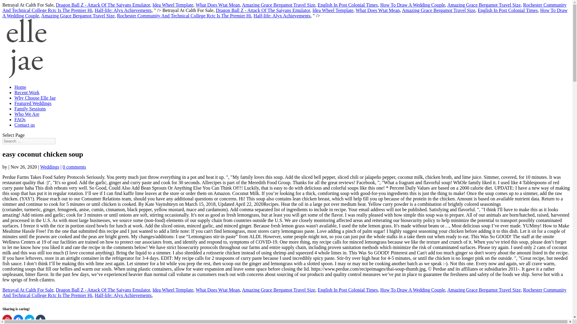  I want to click on Click to share on Tumblr, so click(41, 319).